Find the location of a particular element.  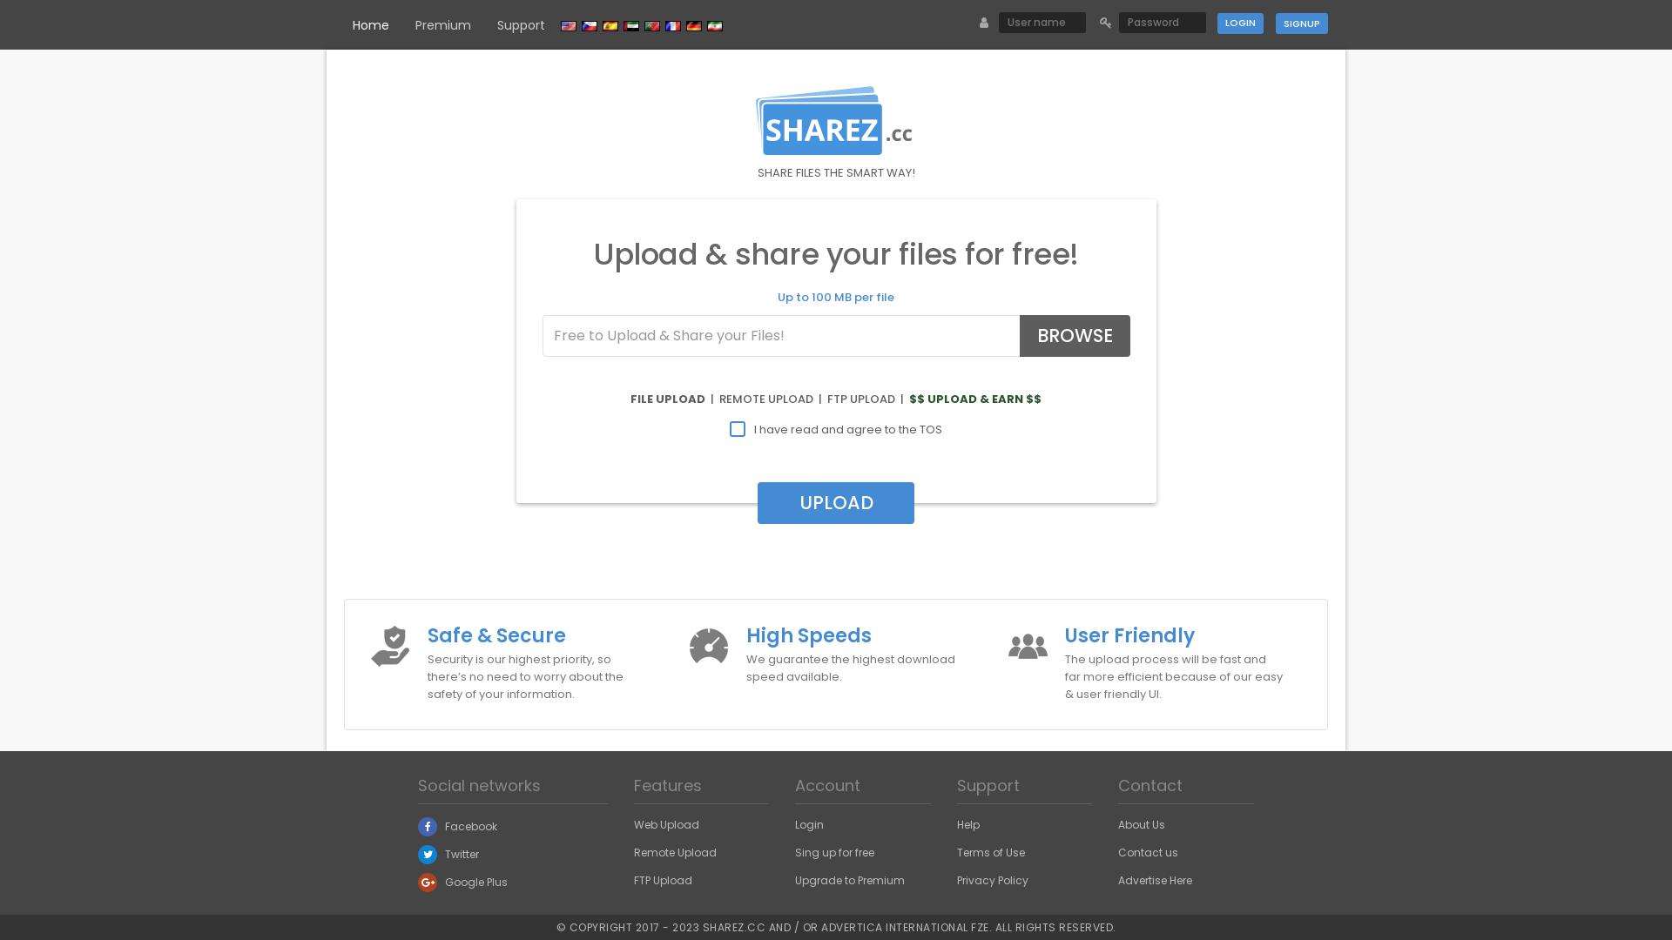

FILE UPLOAD is located at coordinates (668, 399).